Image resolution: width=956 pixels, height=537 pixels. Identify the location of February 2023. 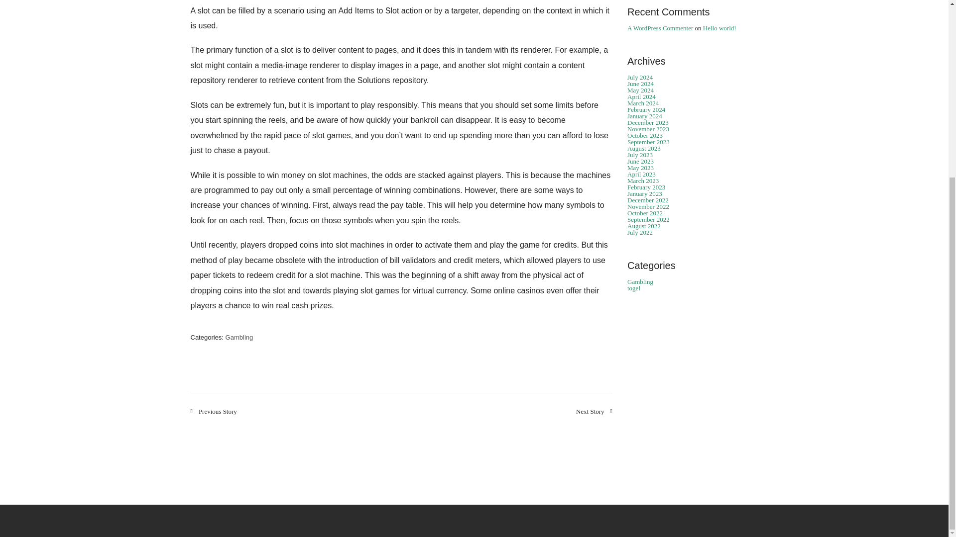
(646, 187).